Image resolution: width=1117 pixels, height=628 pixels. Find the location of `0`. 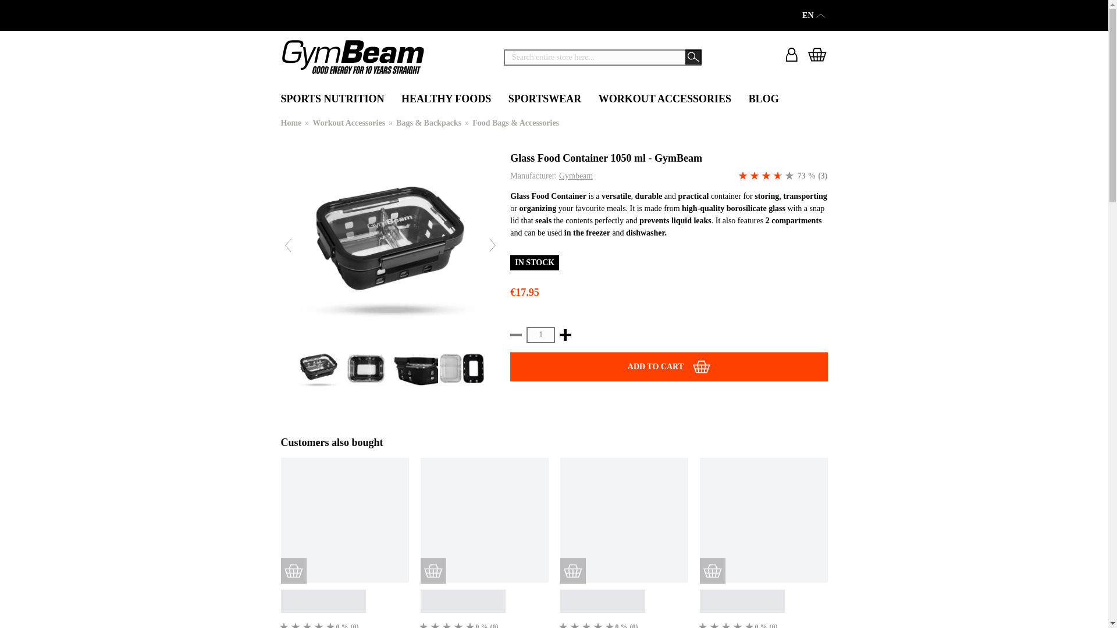

0 is located at coordinates (284, 623).